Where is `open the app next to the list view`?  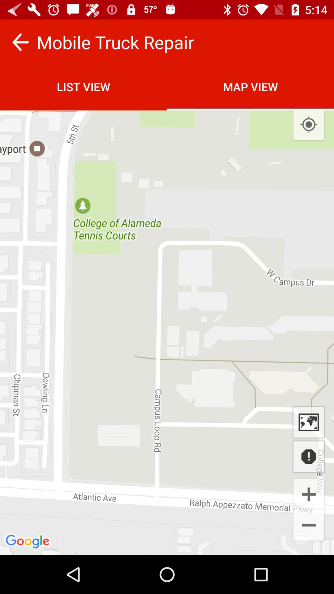
open the app next to the list view is located at coordinates (309, 125).